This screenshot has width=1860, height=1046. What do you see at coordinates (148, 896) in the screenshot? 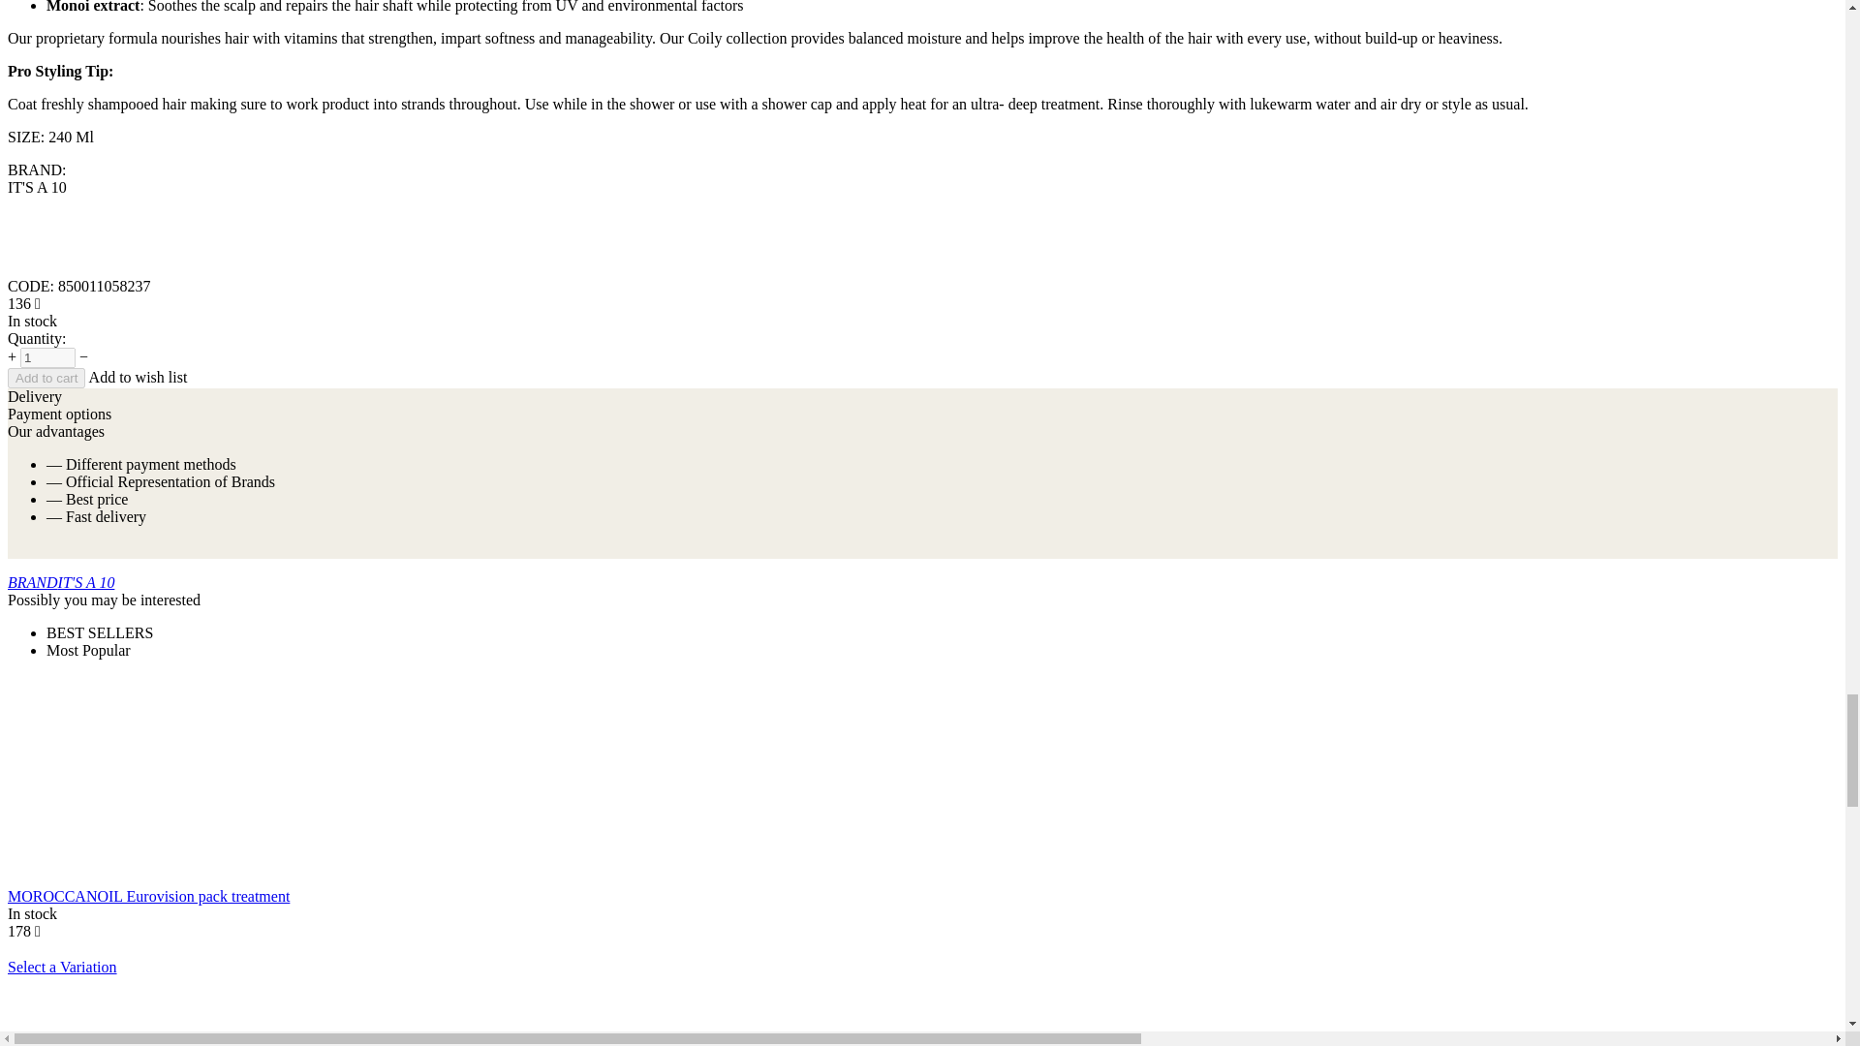
I see `MOROCCANOIL Eurovision pack treatment` at bounding box center [148, 896].